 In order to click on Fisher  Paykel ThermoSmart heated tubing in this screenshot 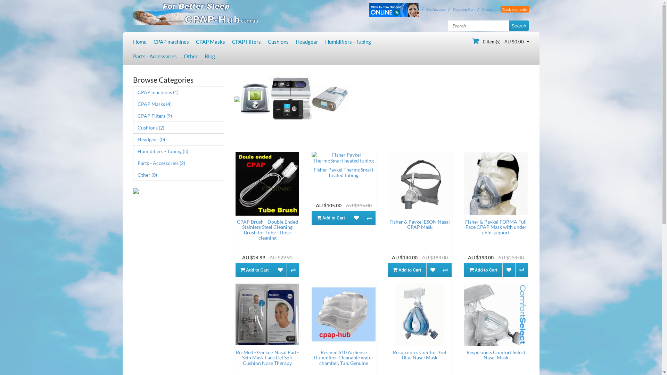, I will do `click(343, 158)`.